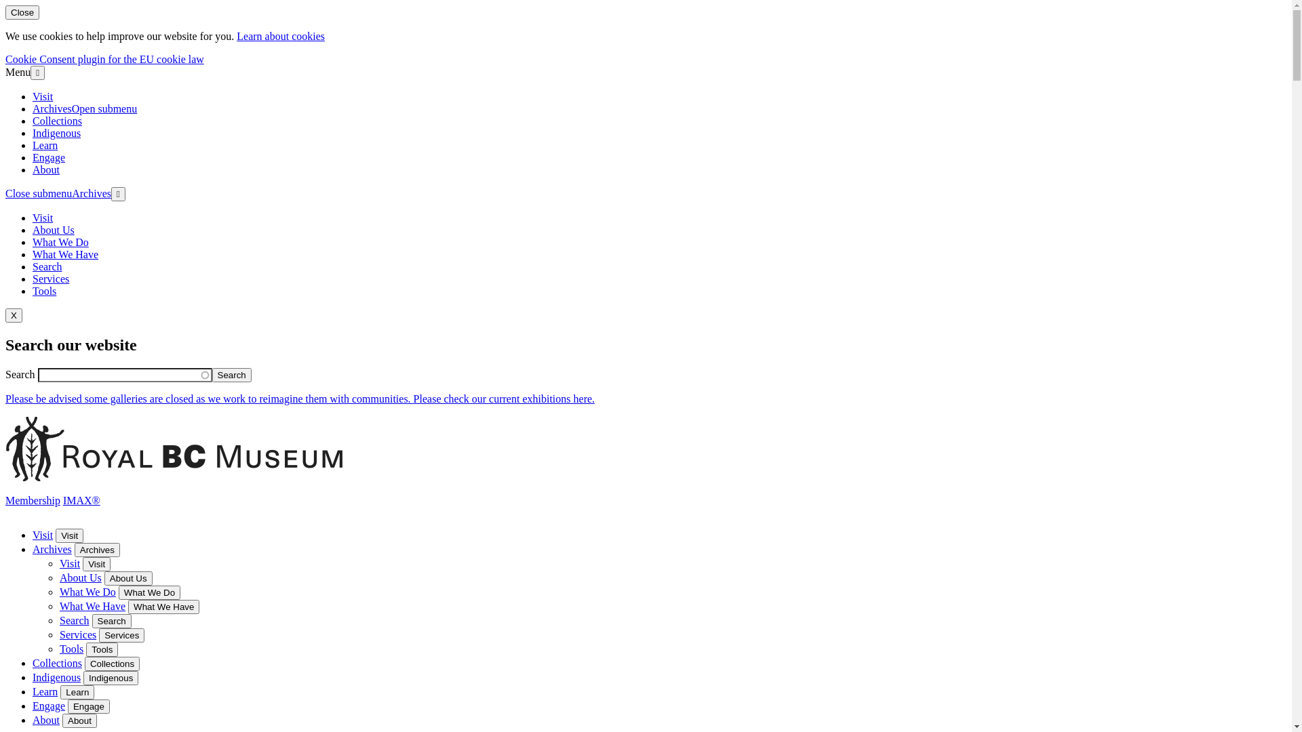  What do you see at coordinates (80, 721) in the screenshot?
I see `About` at bounding box center [80, 721].